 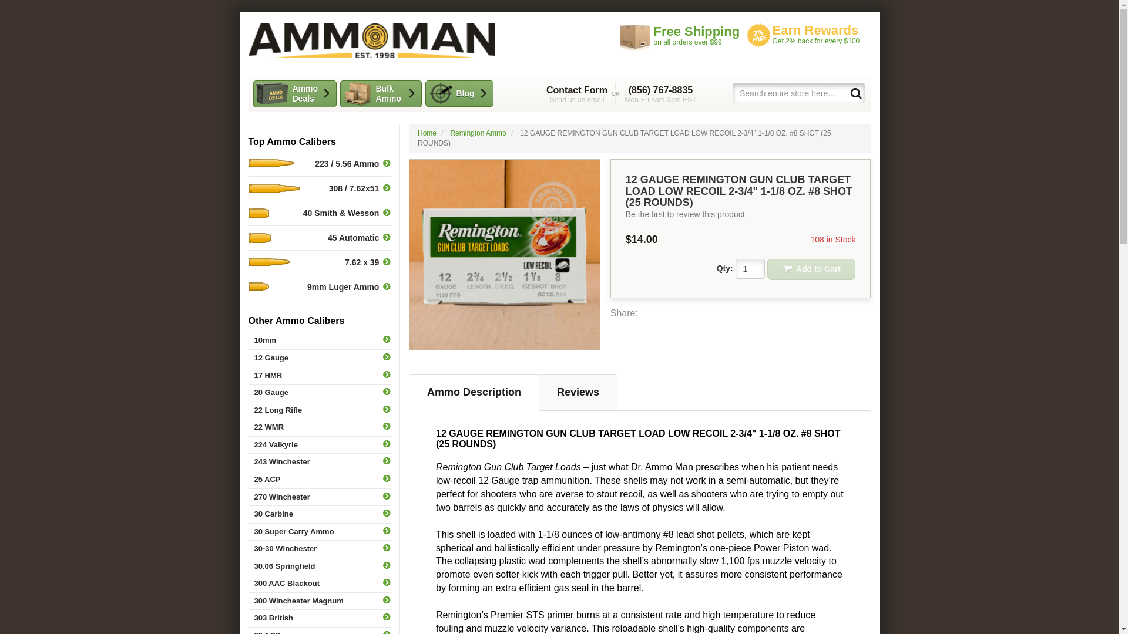 I want to click on 30.06 Springfield, so click(x=319, y=566).